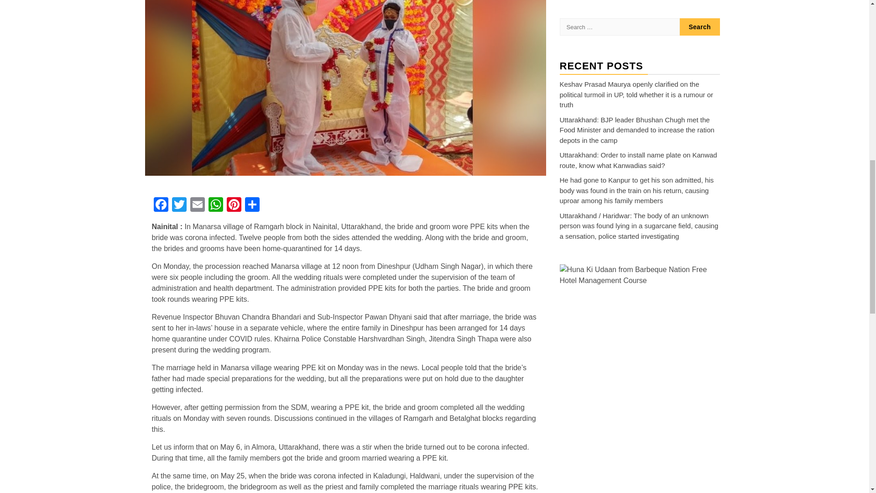  Describe the element at coordinates (179, 205) in the screenshot. I see `Twitter` at that location.